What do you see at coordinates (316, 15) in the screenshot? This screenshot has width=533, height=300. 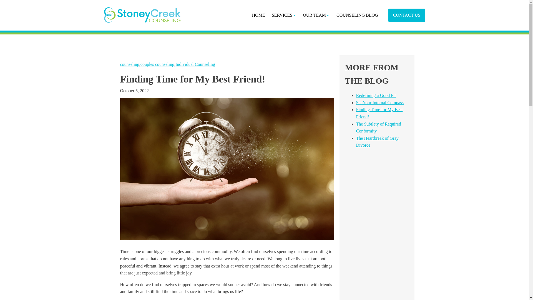 I see `OUR TEAM` at bounding box center [316, 15].